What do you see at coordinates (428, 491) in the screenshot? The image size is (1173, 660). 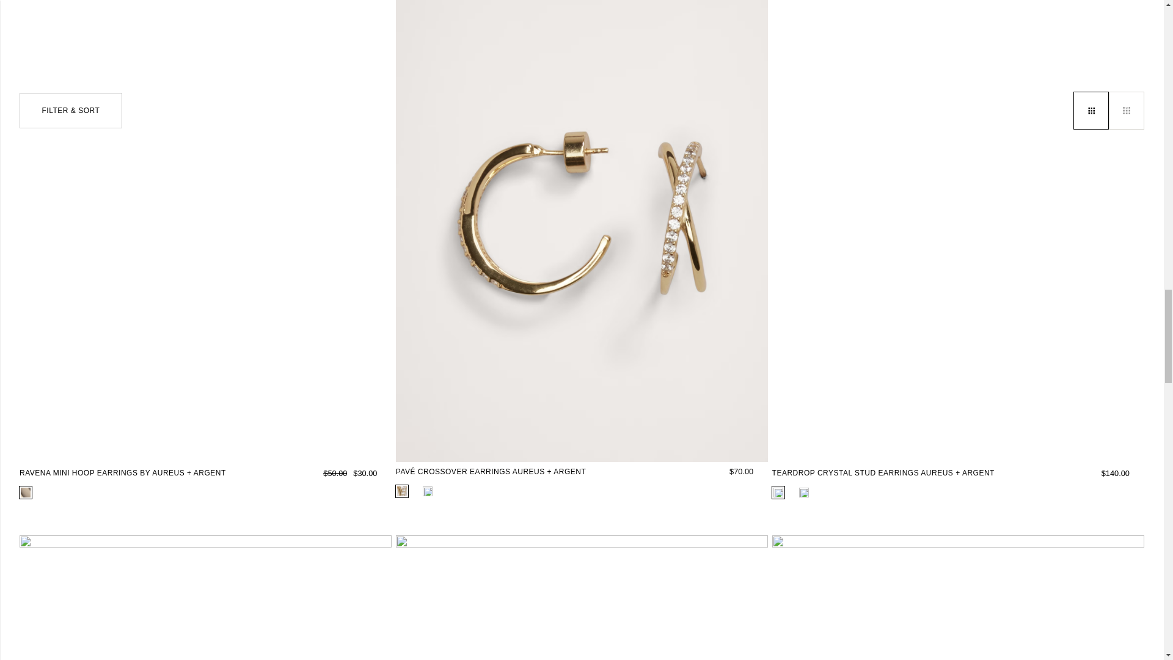 I see `silver` at bounding box center [428, 491].